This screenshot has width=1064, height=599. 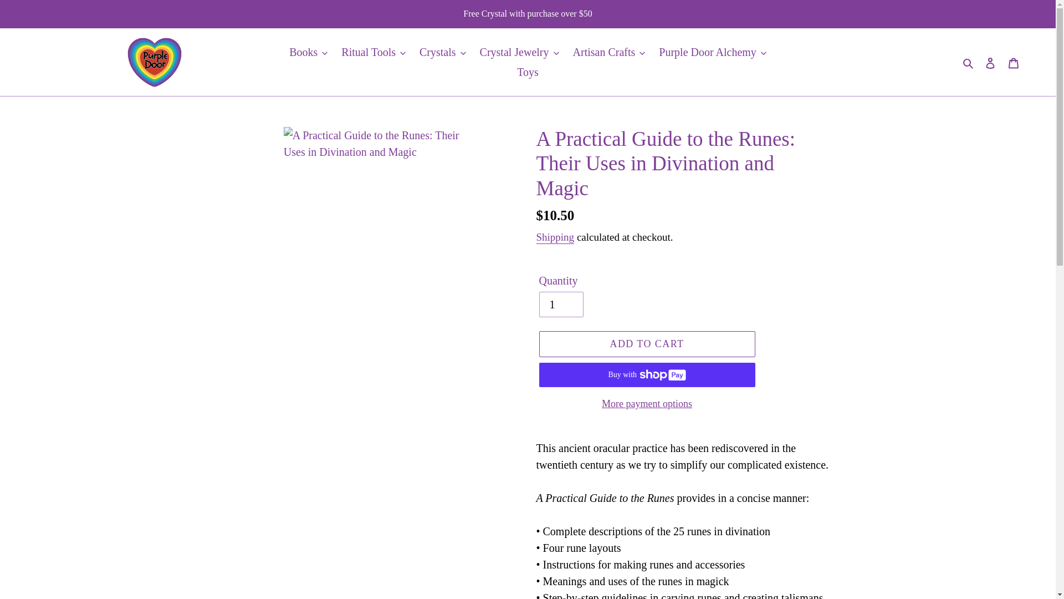 What do you see at coordinates (520, 52) in the screenshot?
I see `Crystal Jewelry` at bounding box center [520, 52].